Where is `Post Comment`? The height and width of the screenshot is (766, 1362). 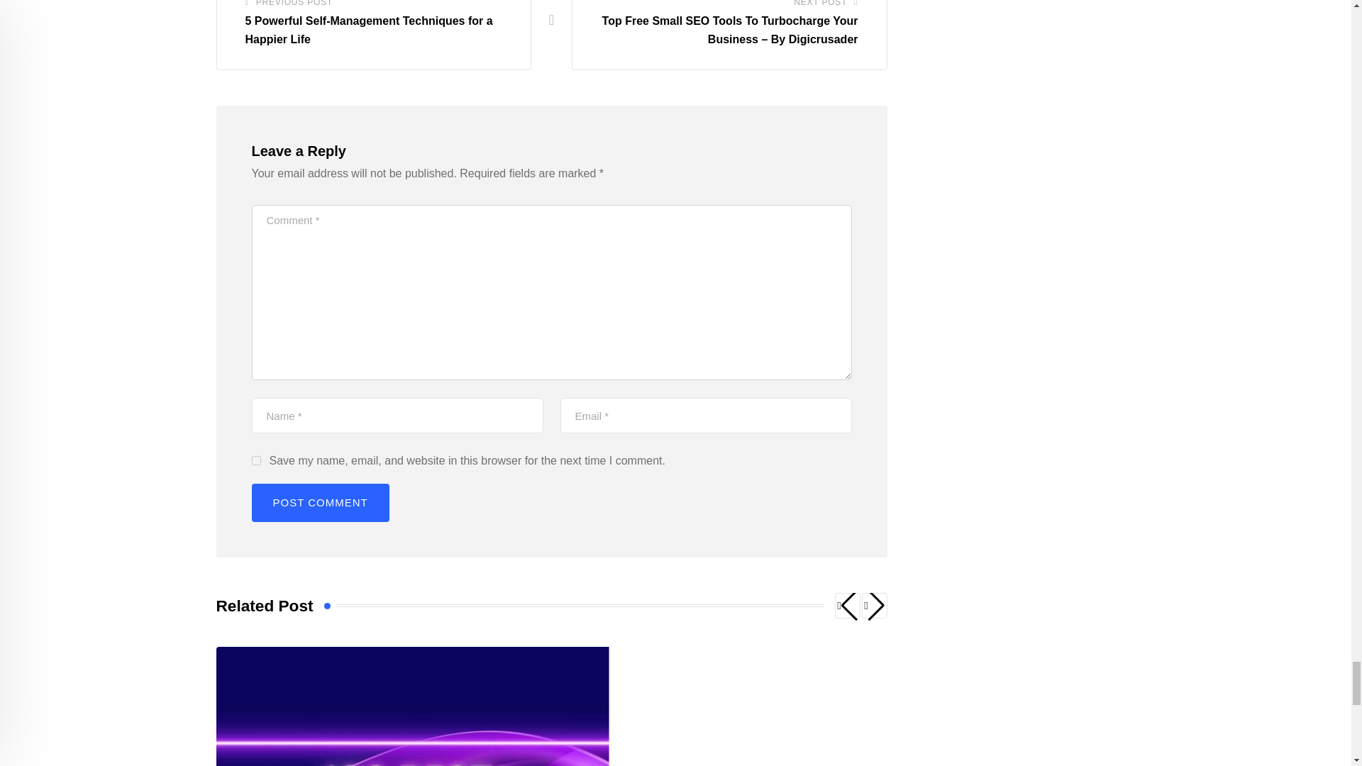
Post Comment is located at coordinates (319, 502).